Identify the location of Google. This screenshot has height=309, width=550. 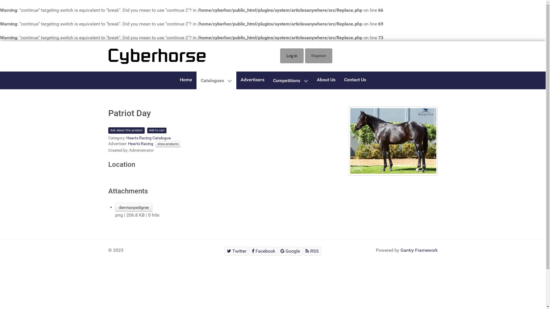
(290, 251).